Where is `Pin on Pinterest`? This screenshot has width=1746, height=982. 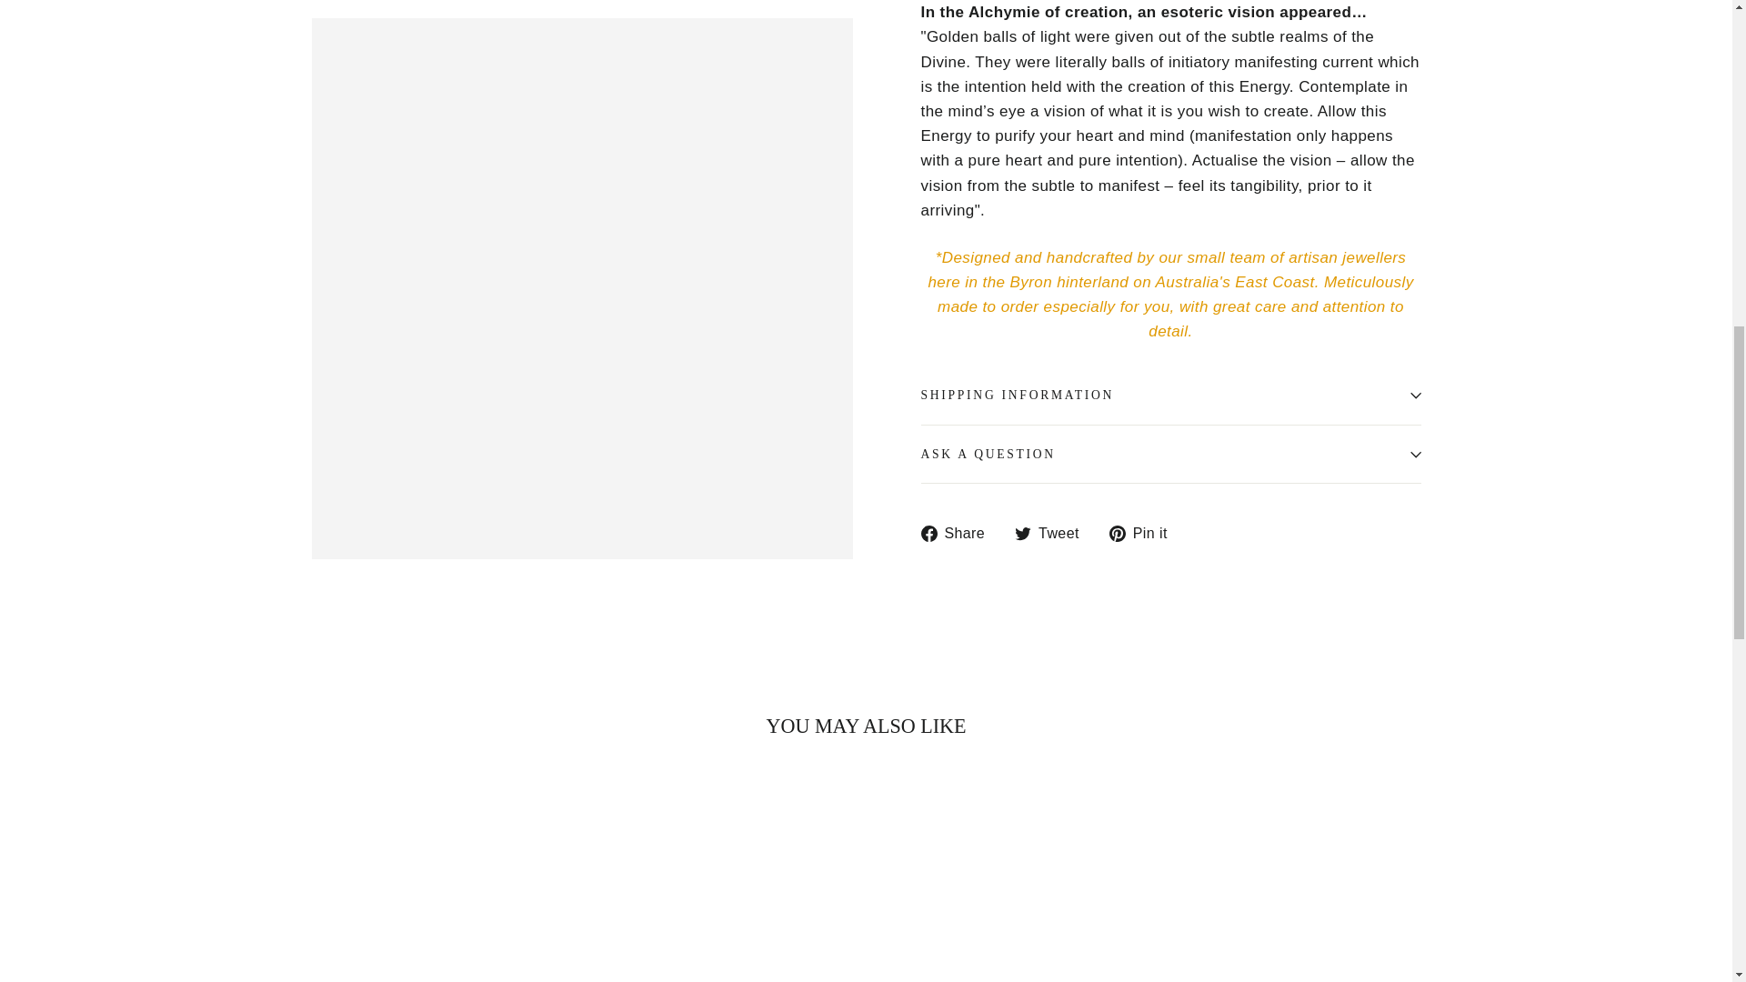 Pin on Pinterest is located at coordinates (1145, 533).